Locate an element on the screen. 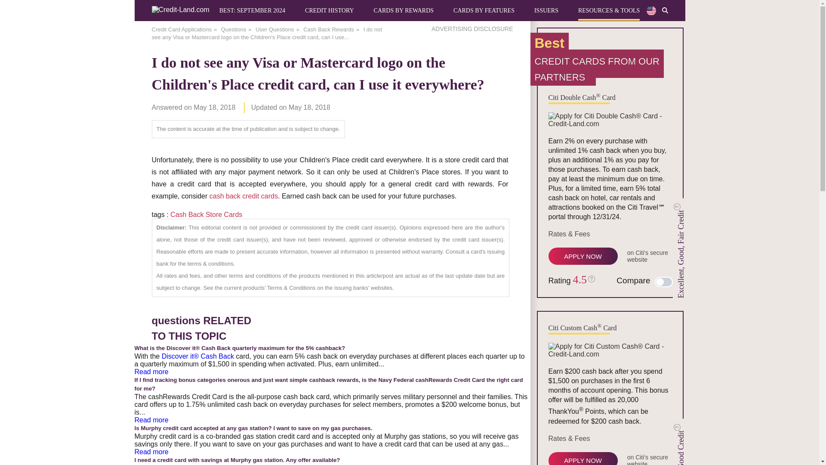  BEST: SEPTEMBER 2024 is located at coordinates (252, 10).